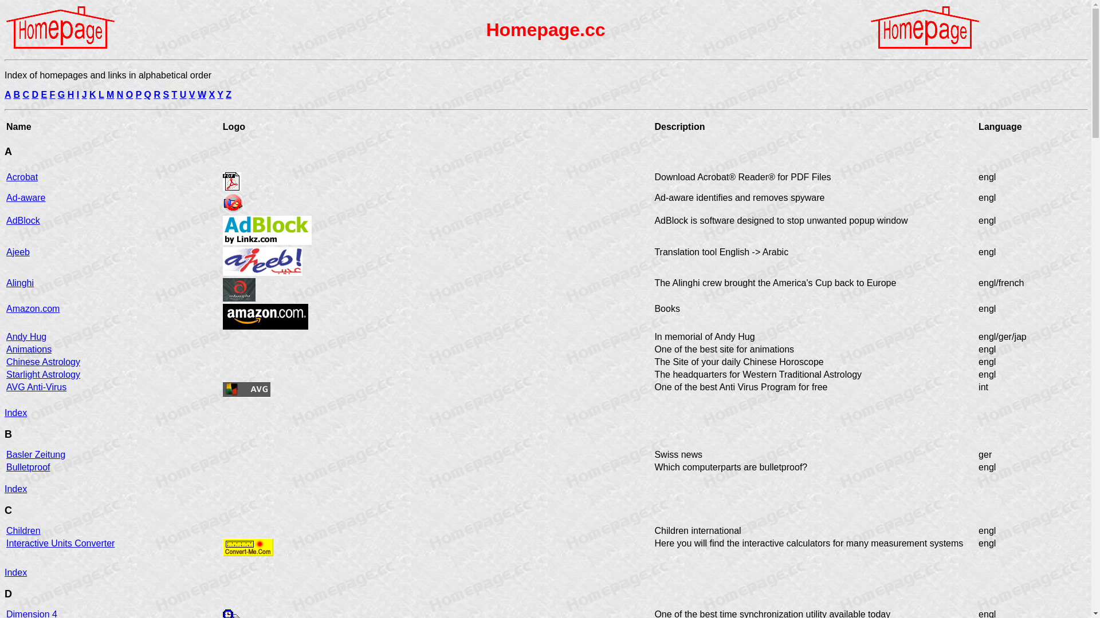 This screenshot has height=618, width=1100. I want to click on Y, so click(220, 95).